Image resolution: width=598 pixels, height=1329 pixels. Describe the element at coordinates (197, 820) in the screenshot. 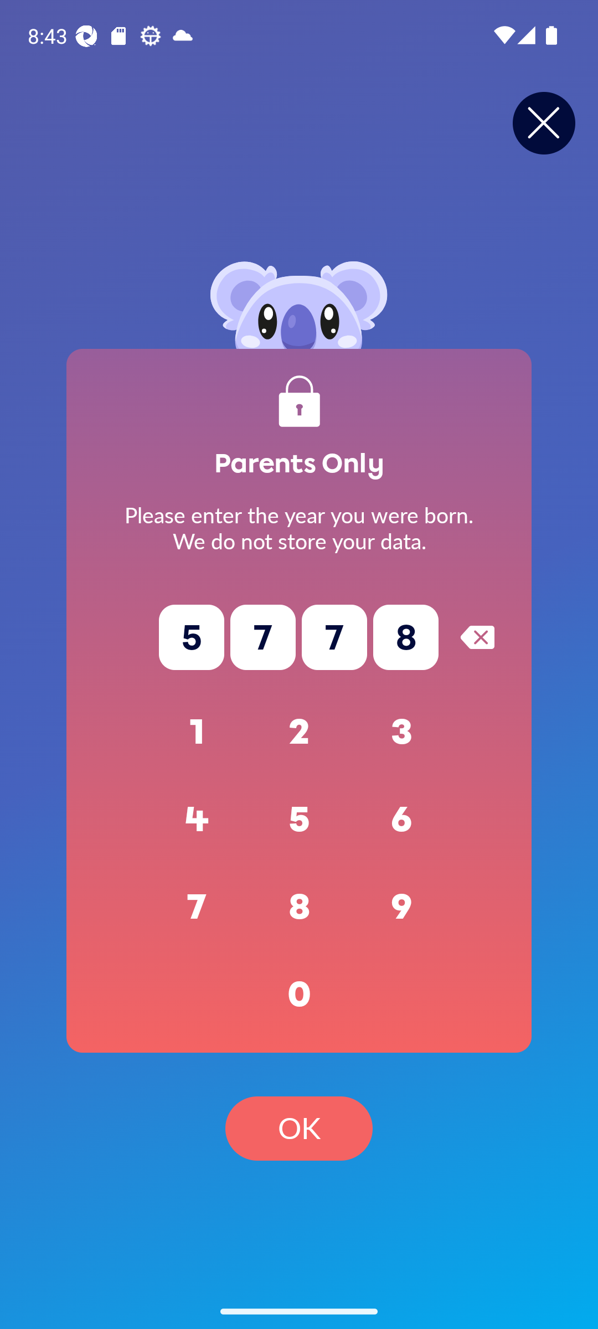

I see `4` at that location.